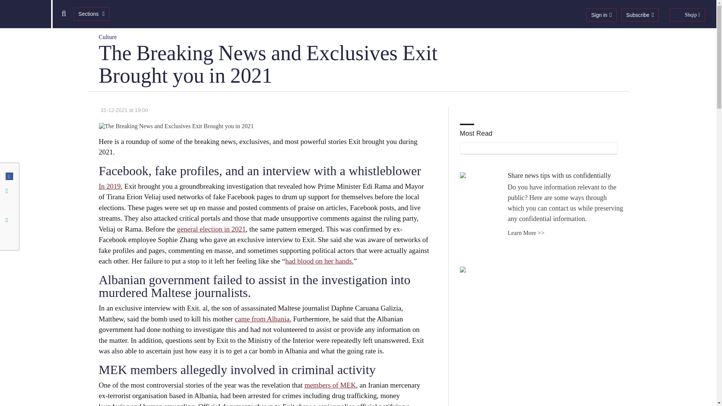  Describe the element at coordinates (9, 191) in the screenshot. I see `Share on Twitter` at that location.